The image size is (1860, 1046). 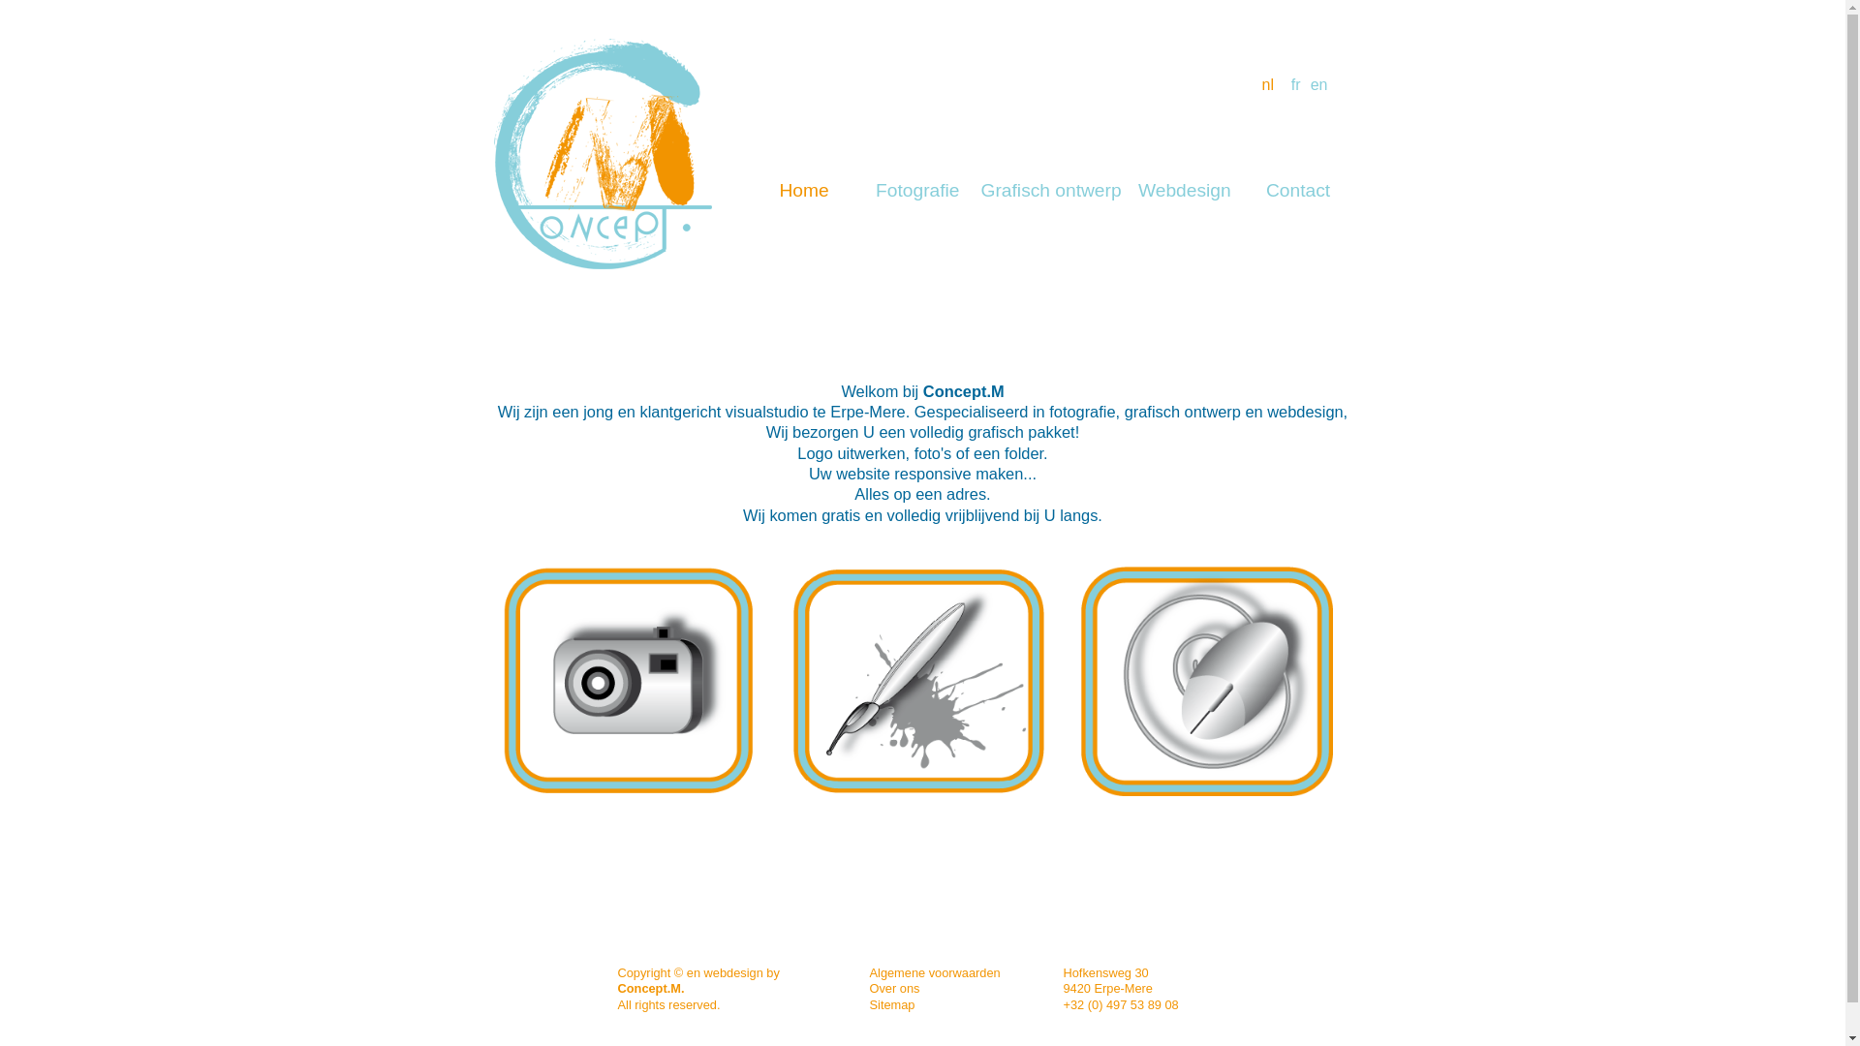 What do you see at coordinates (918, 190) in the screenshot?
I see `Fotografie` at bounding box center [918, 190].